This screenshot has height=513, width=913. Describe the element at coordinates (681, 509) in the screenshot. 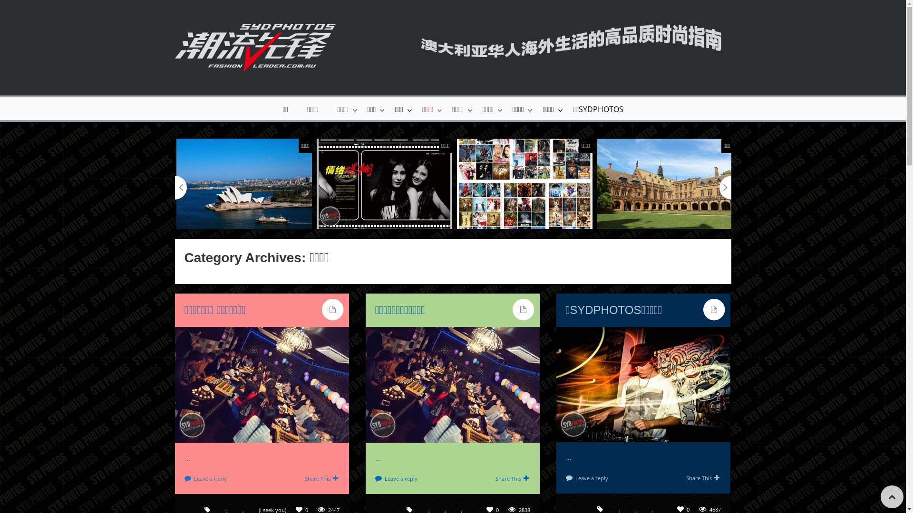

I see `I like this article` at that location.